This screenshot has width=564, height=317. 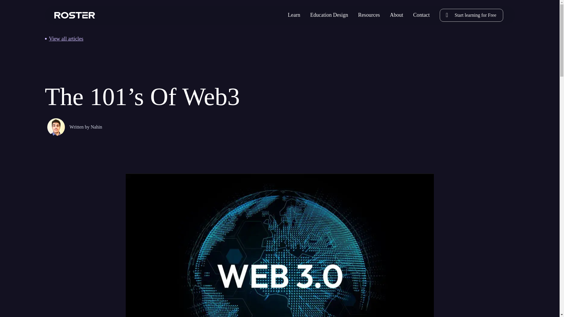 I want to click on About, so click(x=396, y=15).